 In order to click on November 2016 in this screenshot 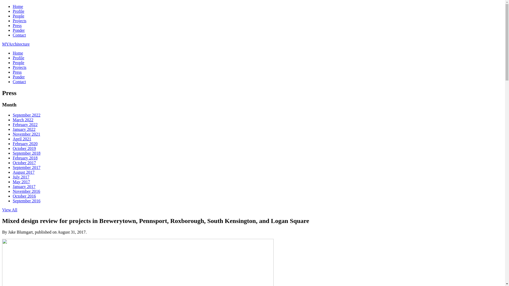, I will do `click(27, 191)`.